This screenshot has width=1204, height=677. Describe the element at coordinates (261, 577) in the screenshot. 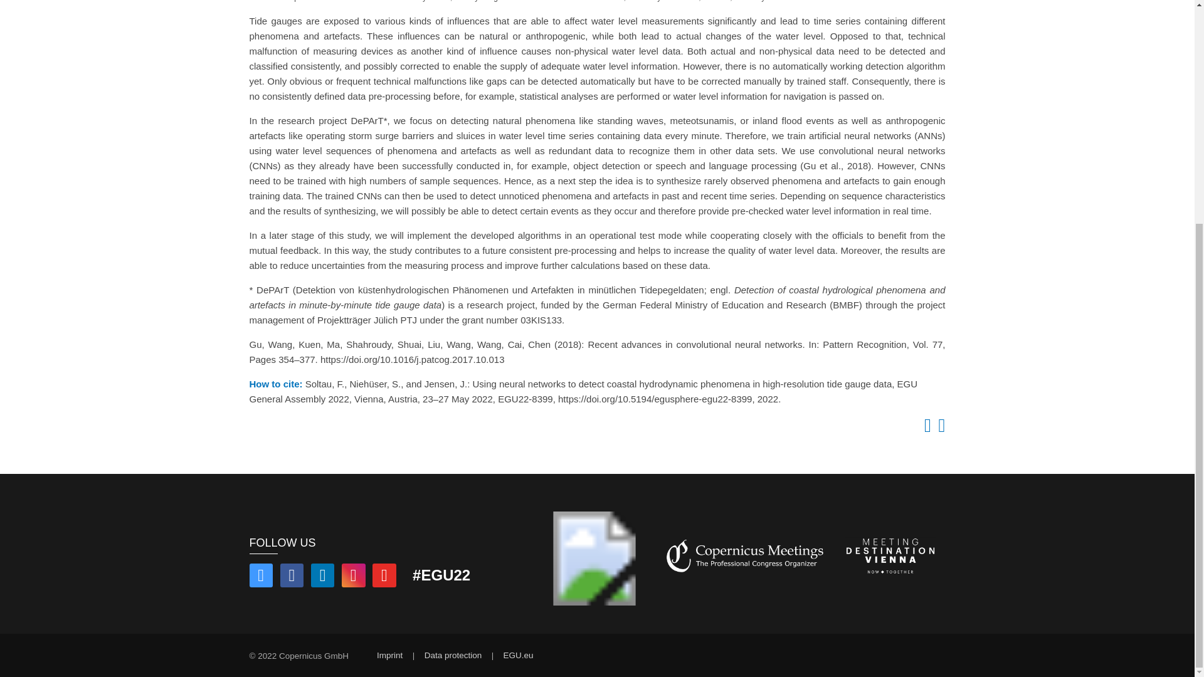

I see `Follow us on Twitter` at that location.